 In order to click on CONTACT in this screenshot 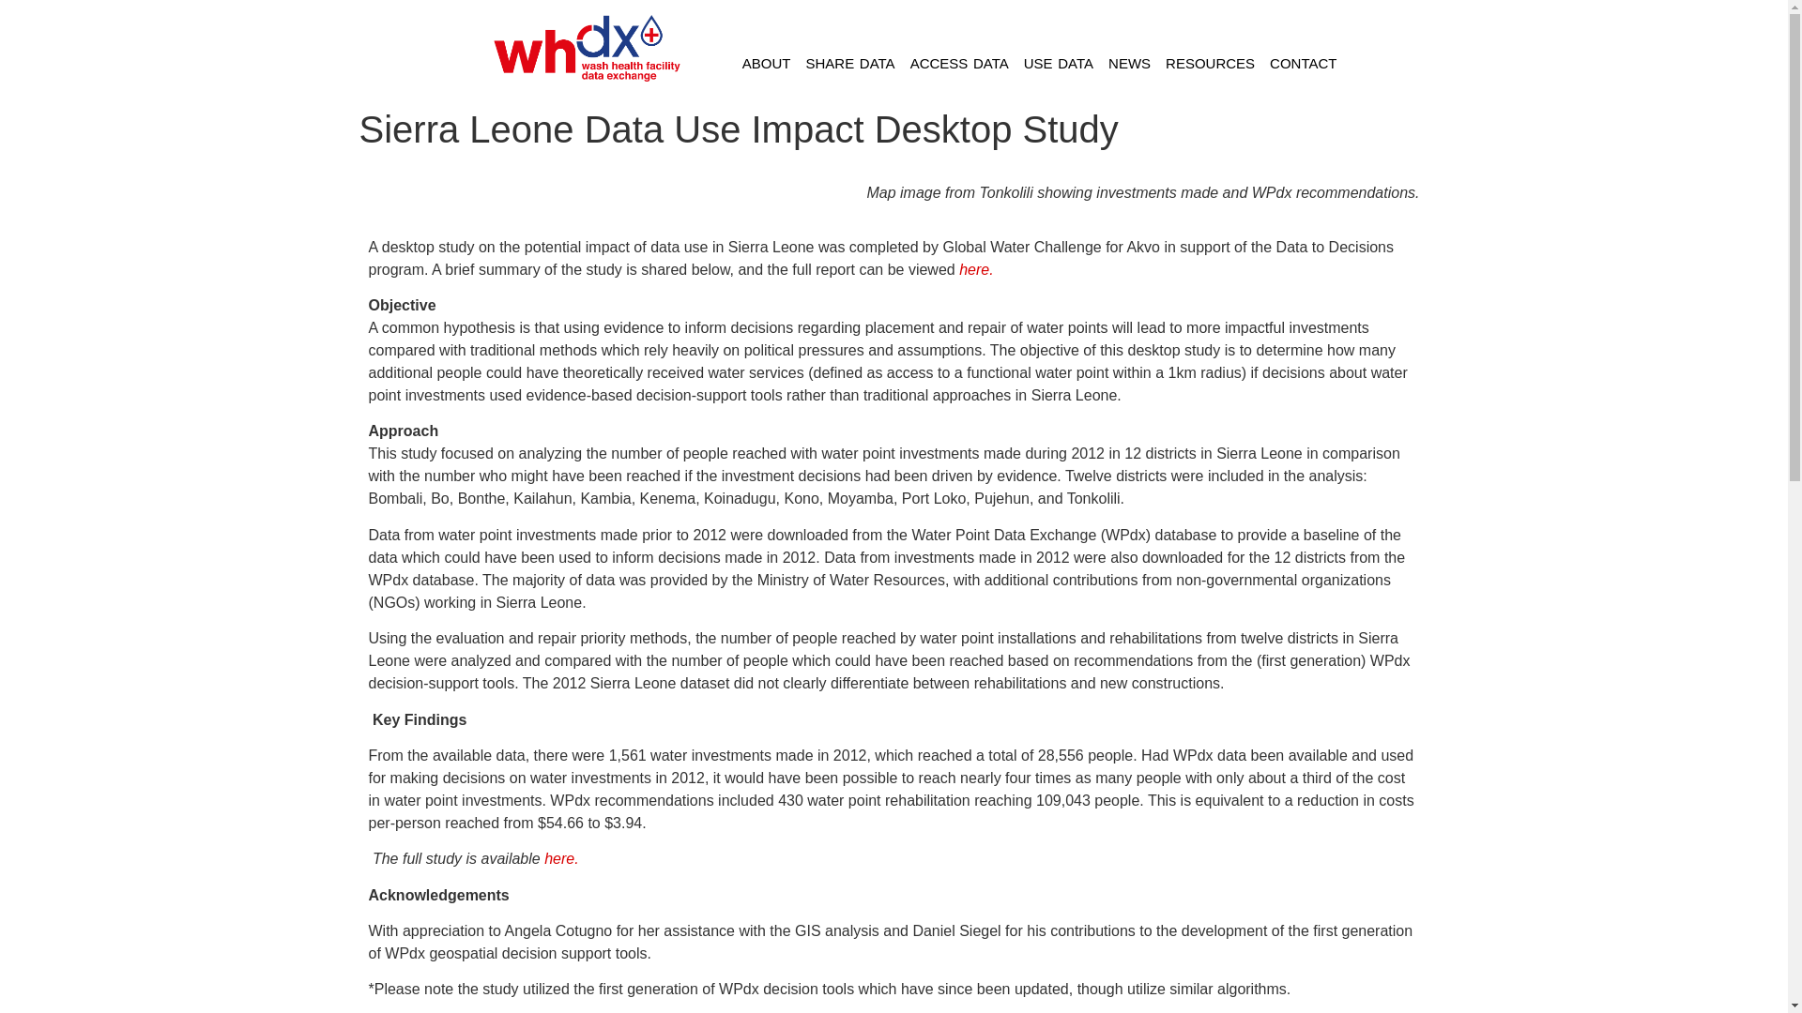, I will do `click(1303, 64)`.